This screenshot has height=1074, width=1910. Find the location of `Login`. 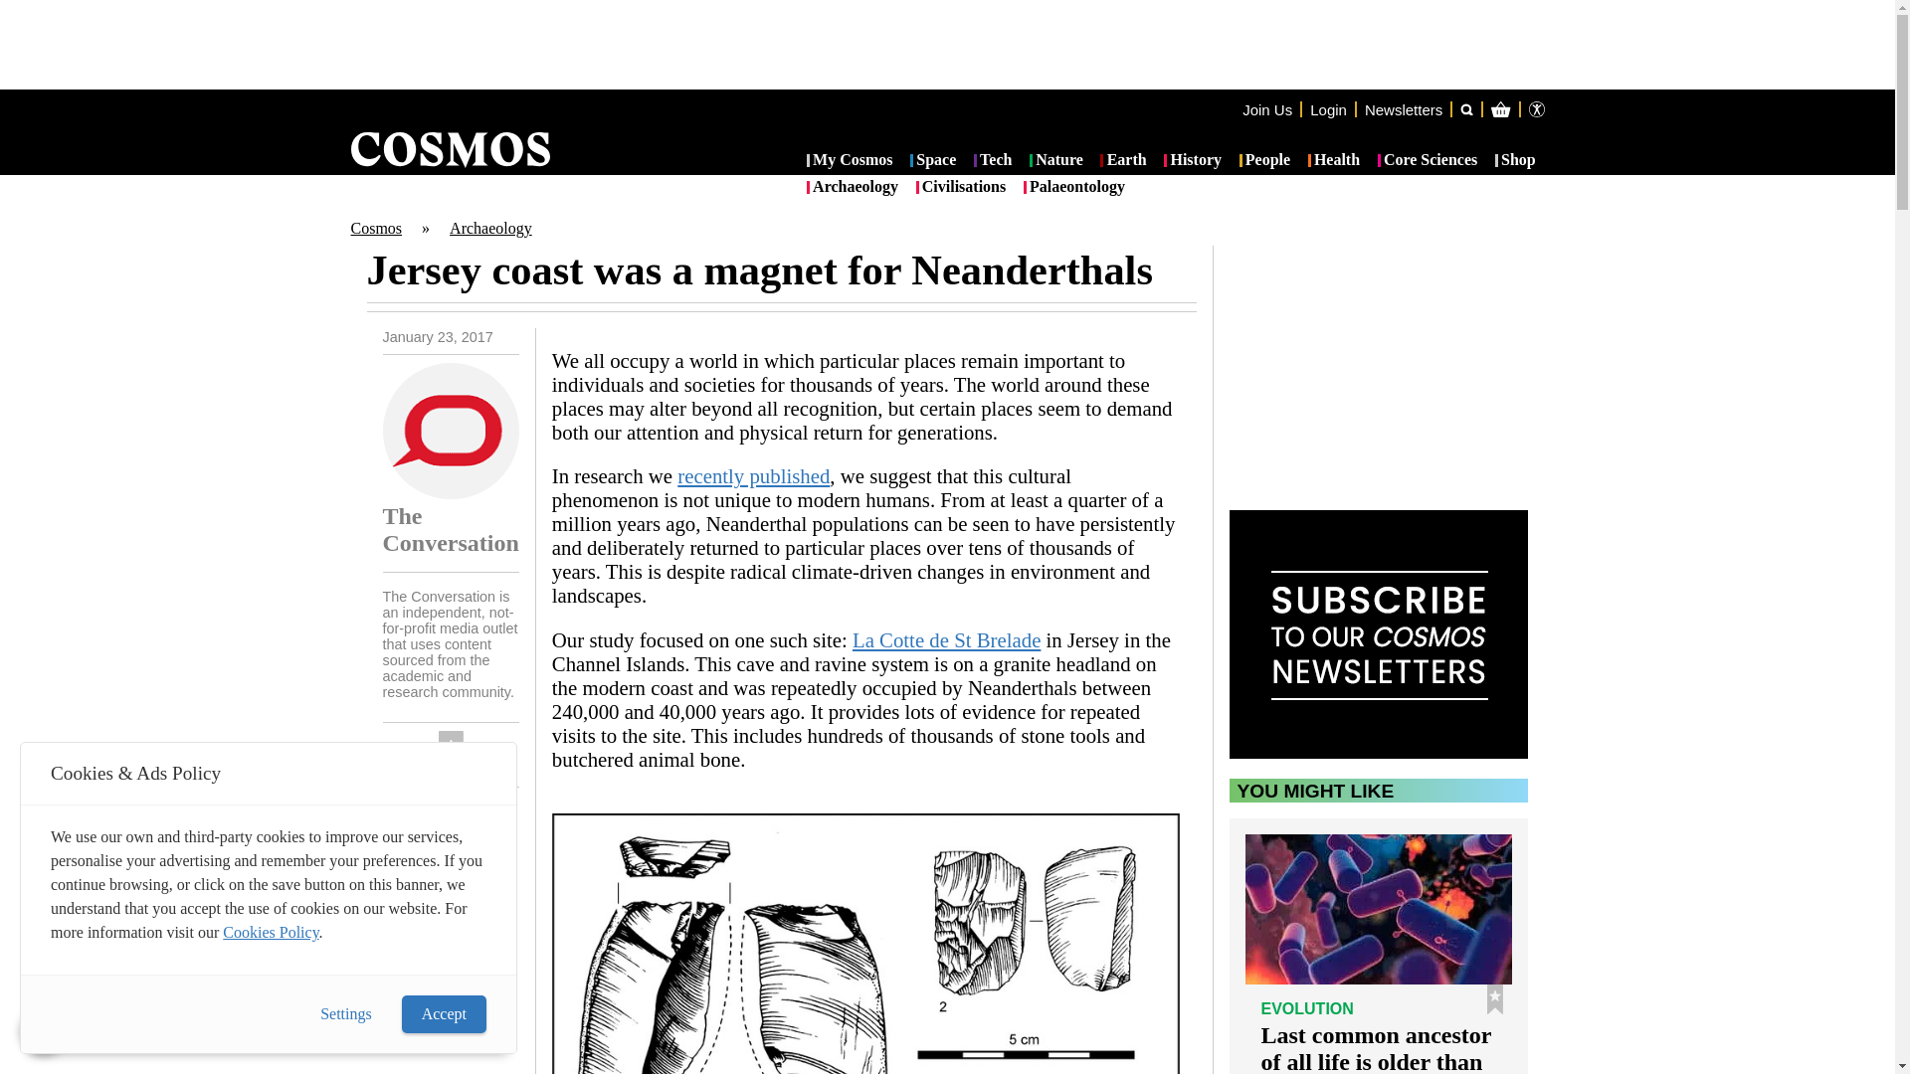

Login is located at coordinates (1328, 108).